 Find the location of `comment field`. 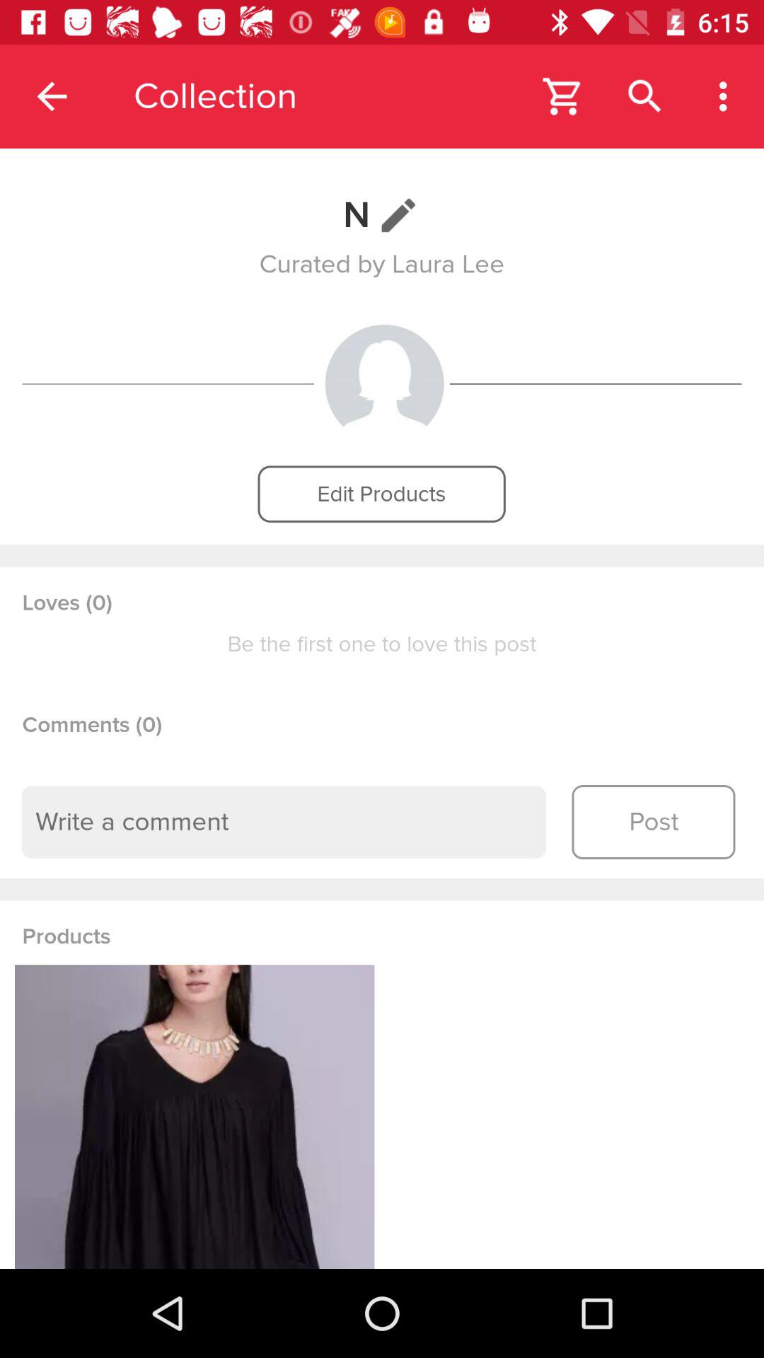

comment field is located at coordinates (284, 822).